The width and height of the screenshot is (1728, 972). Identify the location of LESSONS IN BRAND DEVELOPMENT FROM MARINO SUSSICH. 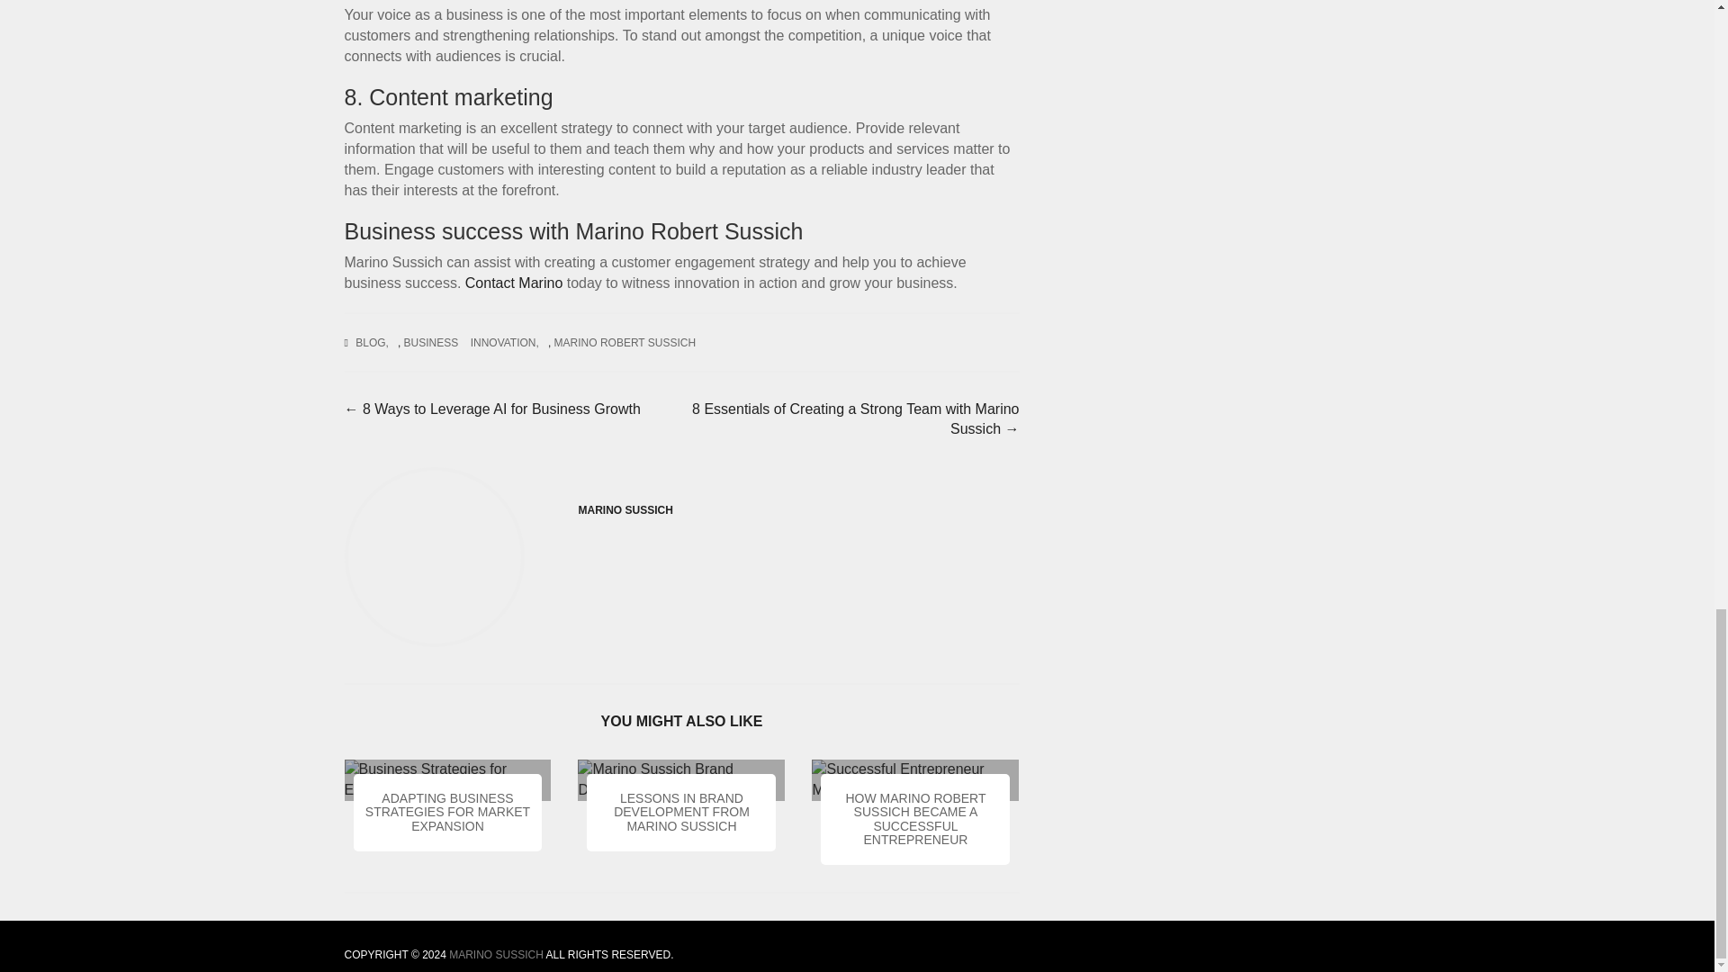
(681, 814).